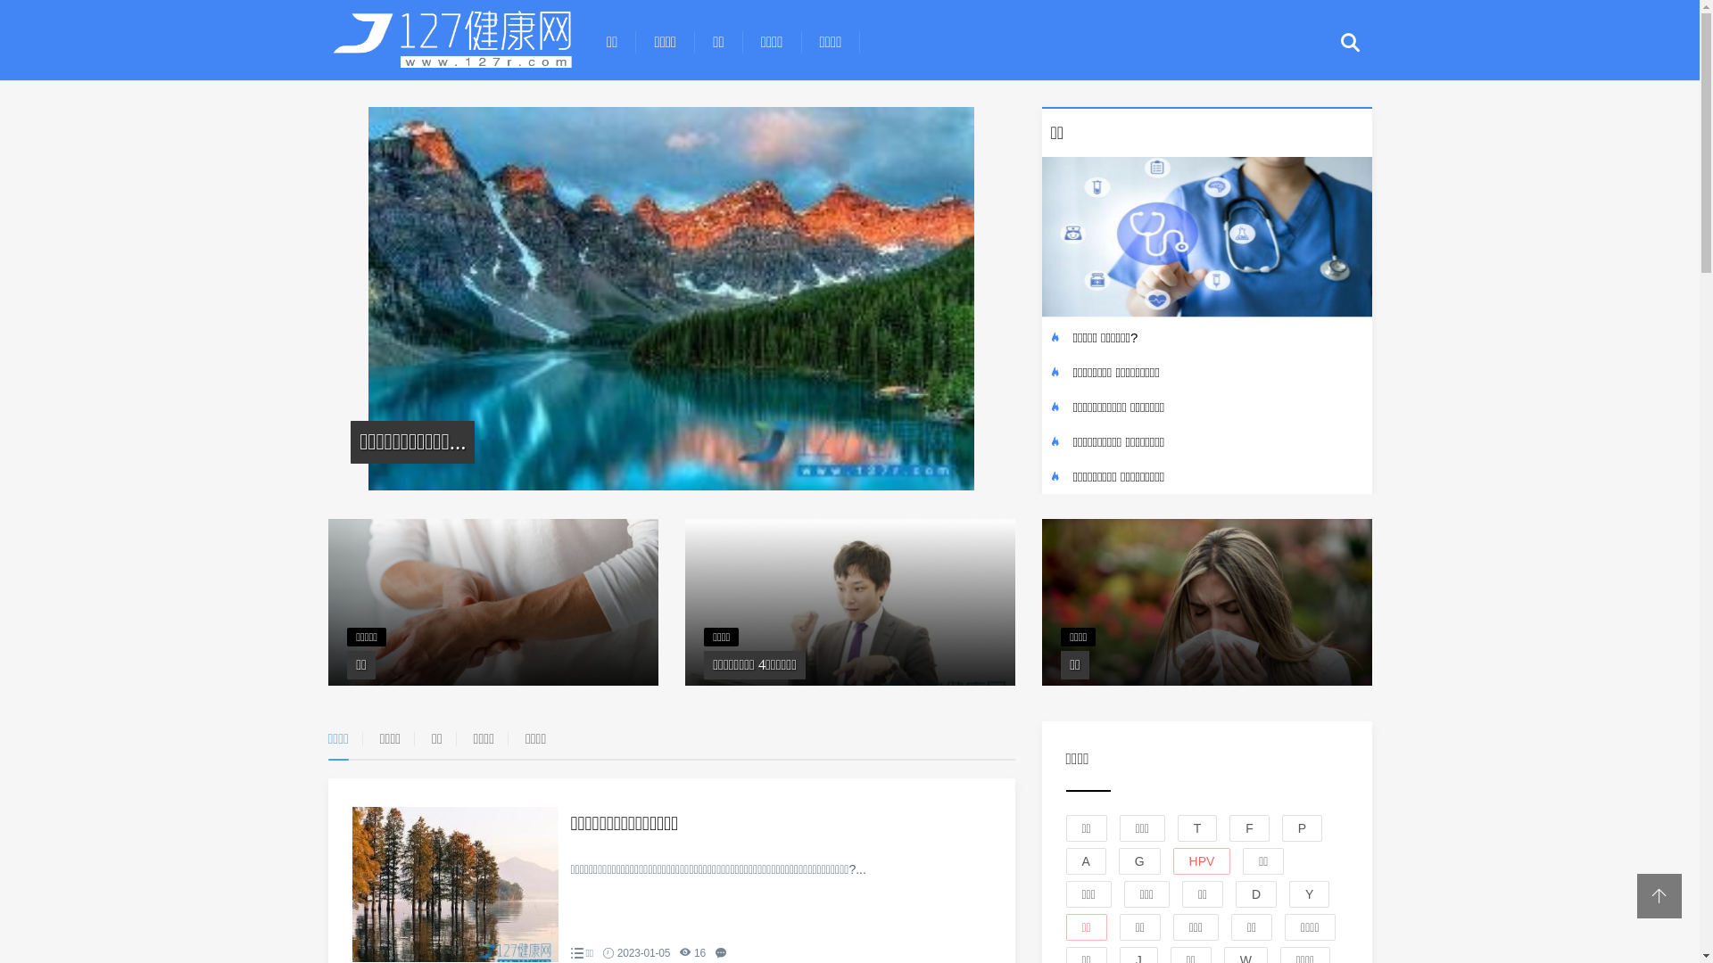 Image resolution: width=1713 pixels, height=963 pixels. What do you see at coordinates (1203, 860) in the screenshot?
I see `HPV` at bounding box center [1203, 860].